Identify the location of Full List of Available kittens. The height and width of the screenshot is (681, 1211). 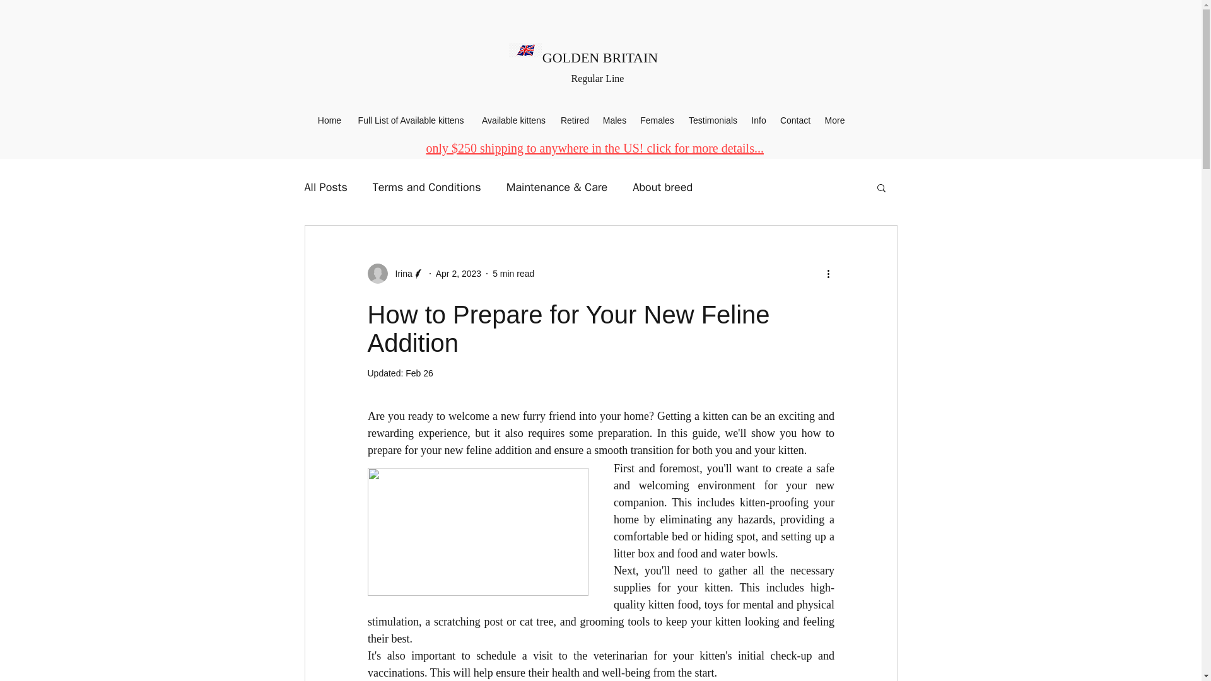
(411, 120).